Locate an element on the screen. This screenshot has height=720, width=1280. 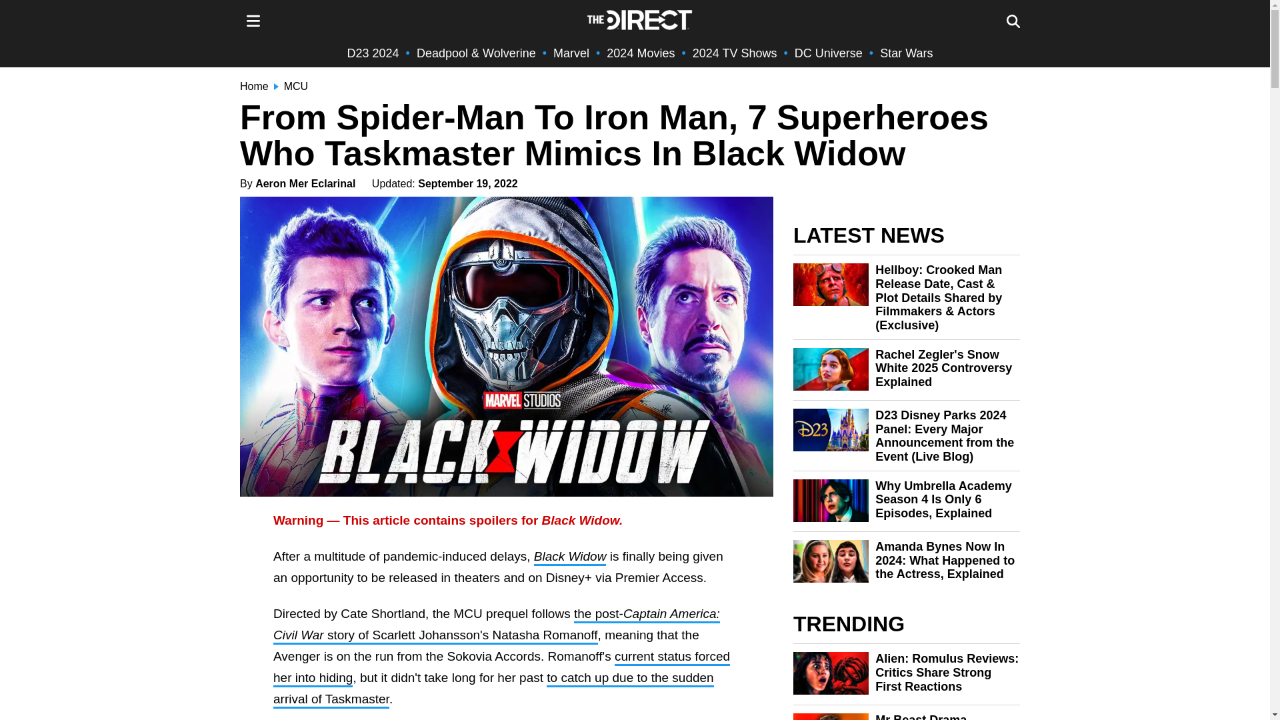
2024 Movies is located at coordinates (640, 53).